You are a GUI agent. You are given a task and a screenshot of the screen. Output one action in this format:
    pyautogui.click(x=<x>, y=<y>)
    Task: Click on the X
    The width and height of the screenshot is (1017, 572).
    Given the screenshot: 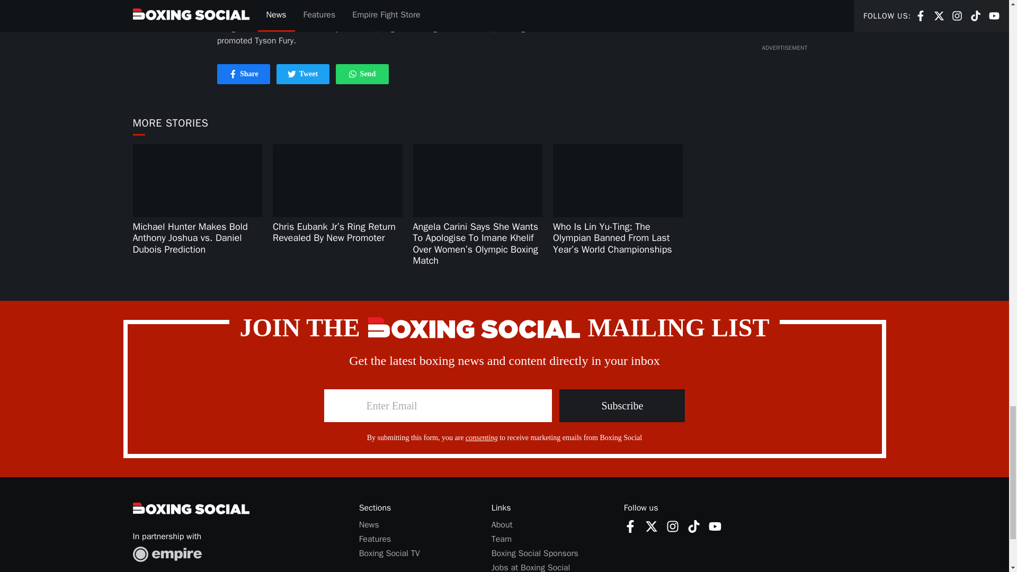 What is the action you would take?
    pyautogui.click(x=502, y=524)
    